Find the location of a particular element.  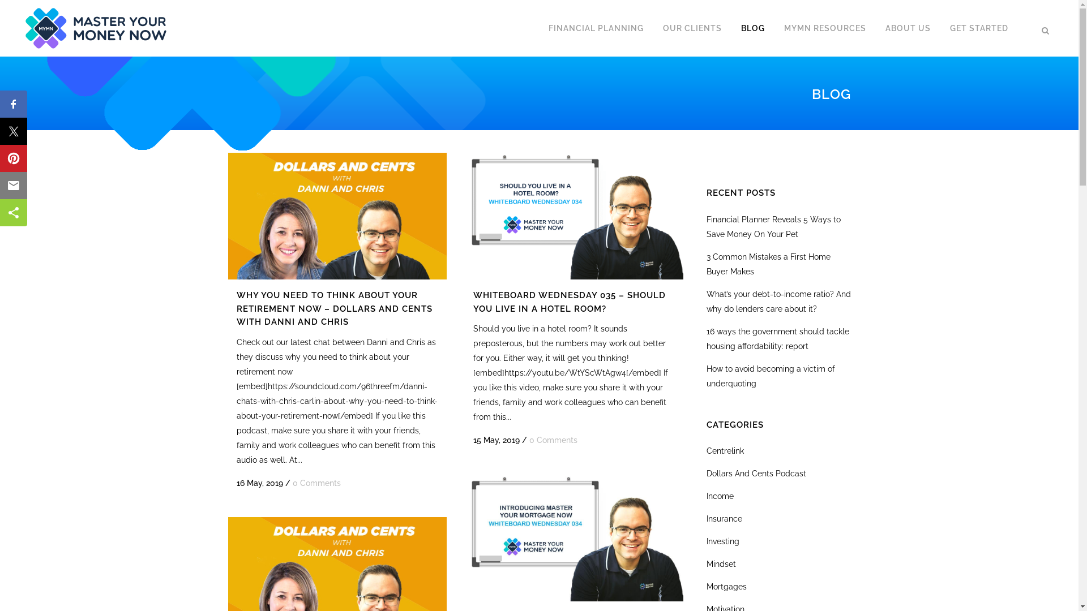

How to avoid becoming a victim of underquoting is located at coordinates (771, 376).